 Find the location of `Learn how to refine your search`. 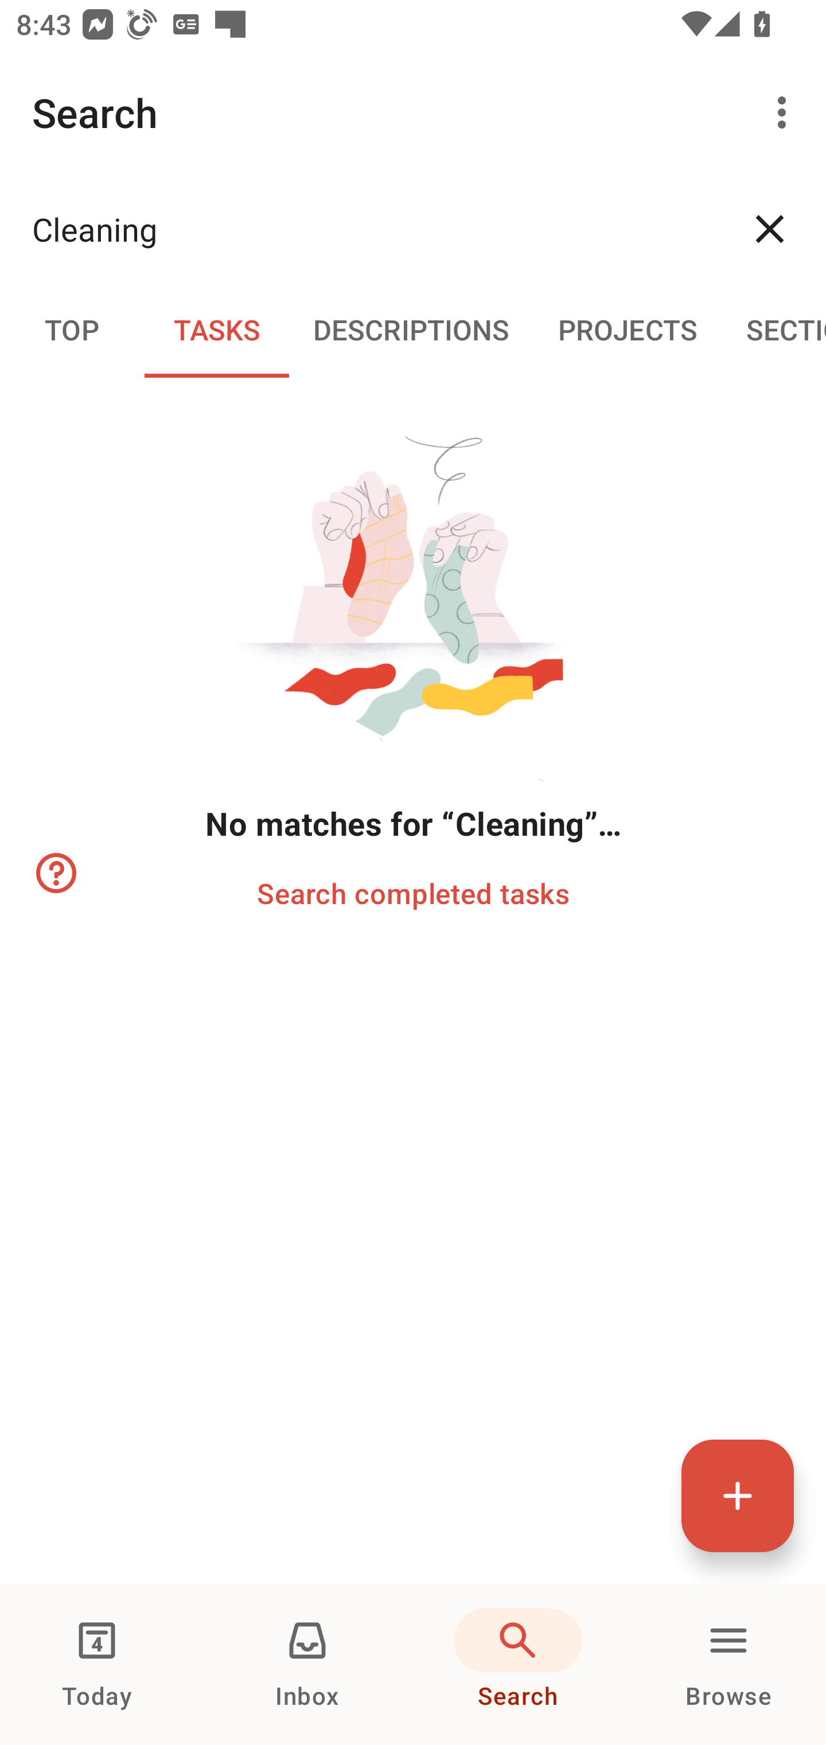

Learn how to refine your search is located at coordinates (54, 873).